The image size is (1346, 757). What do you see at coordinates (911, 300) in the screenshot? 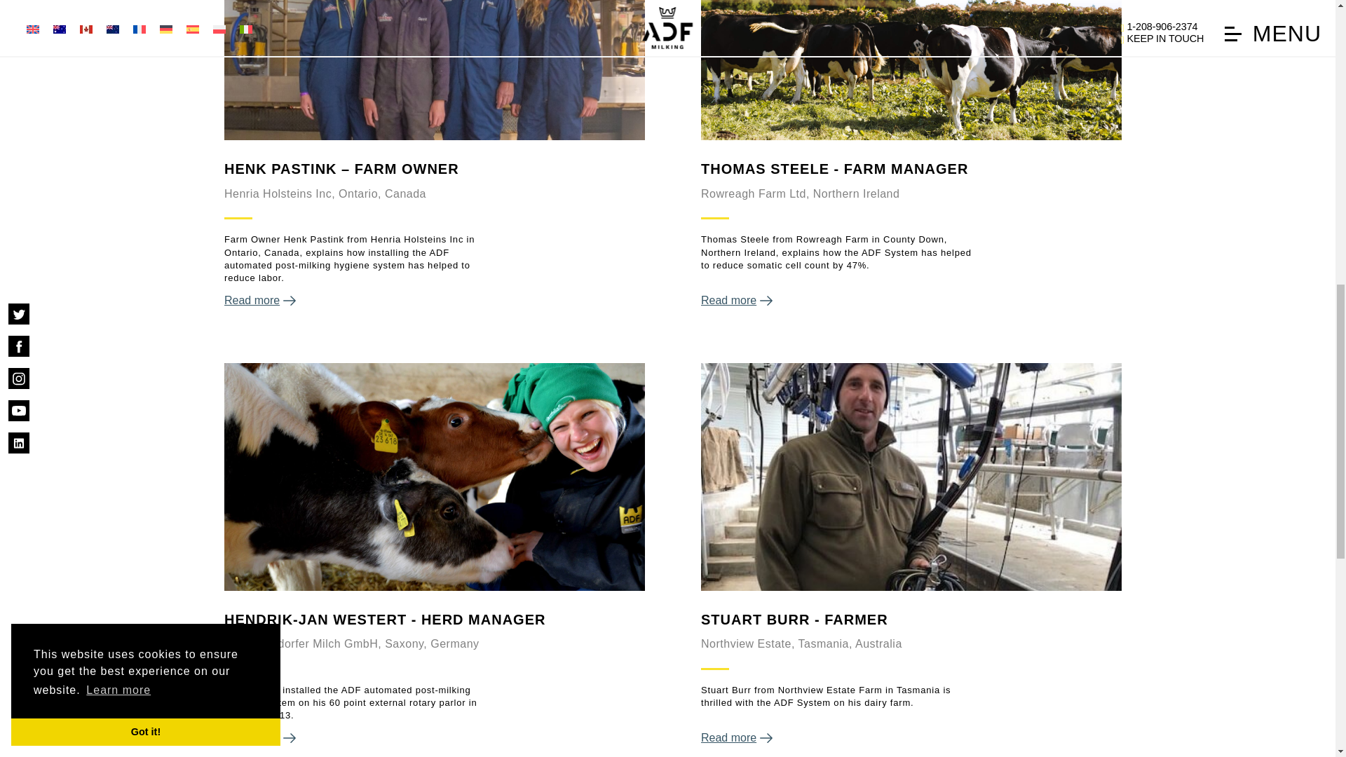
I see `Read more` at bounding box center [911, 300].